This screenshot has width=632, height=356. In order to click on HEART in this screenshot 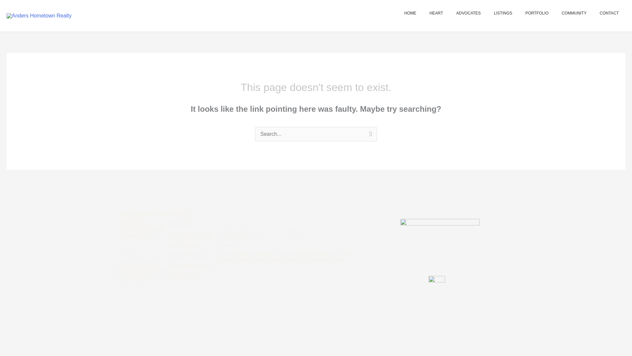, I will do `click(192, 224)`.